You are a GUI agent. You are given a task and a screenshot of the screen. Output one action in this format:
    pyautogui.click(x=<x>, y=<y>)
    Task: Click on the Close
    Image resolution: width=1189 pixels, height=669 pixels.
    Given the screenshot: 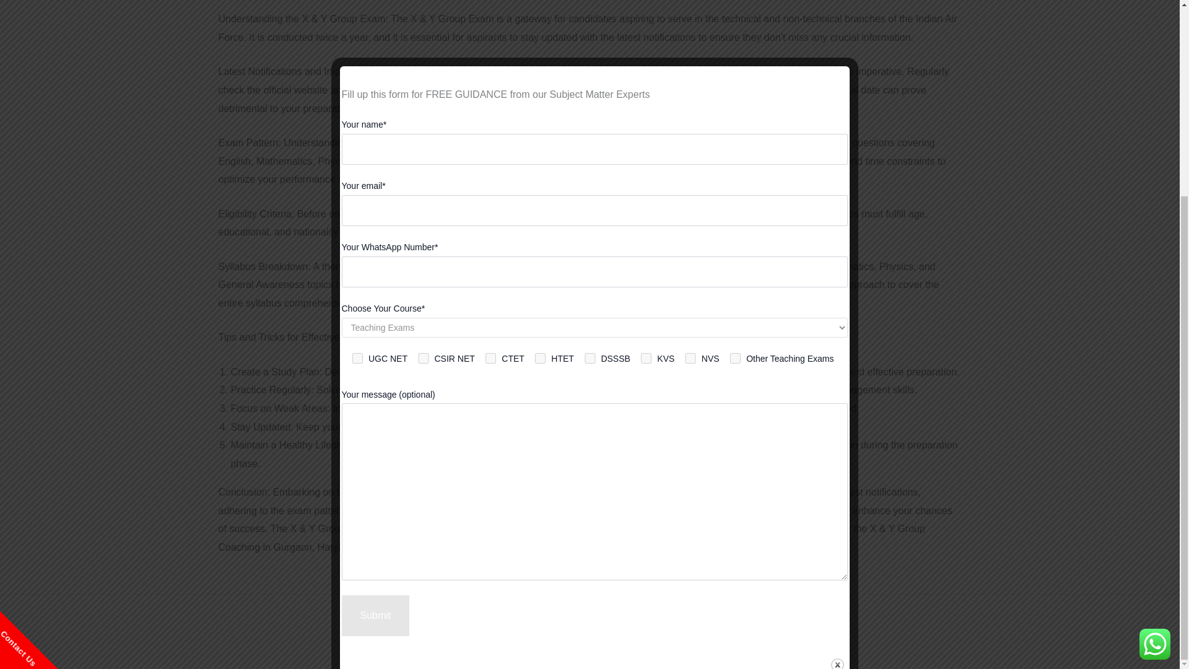 What is the action you would take?
    pyautogui.click(x=837, y=395)
    